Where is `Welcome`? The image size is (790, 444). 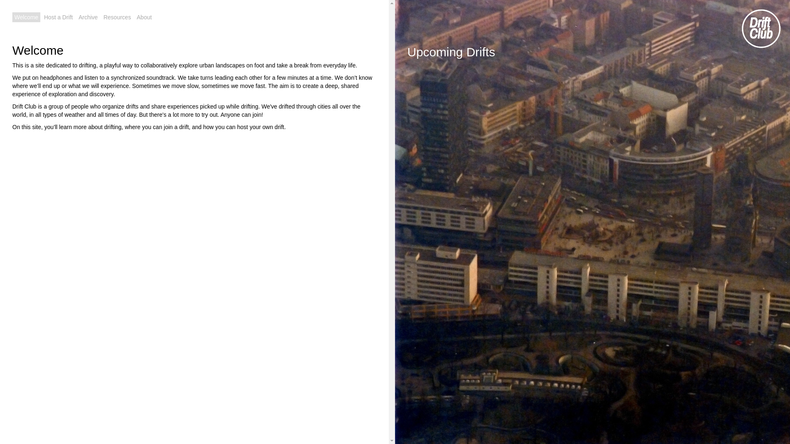 Welcome is located at coordinates (26, 17).